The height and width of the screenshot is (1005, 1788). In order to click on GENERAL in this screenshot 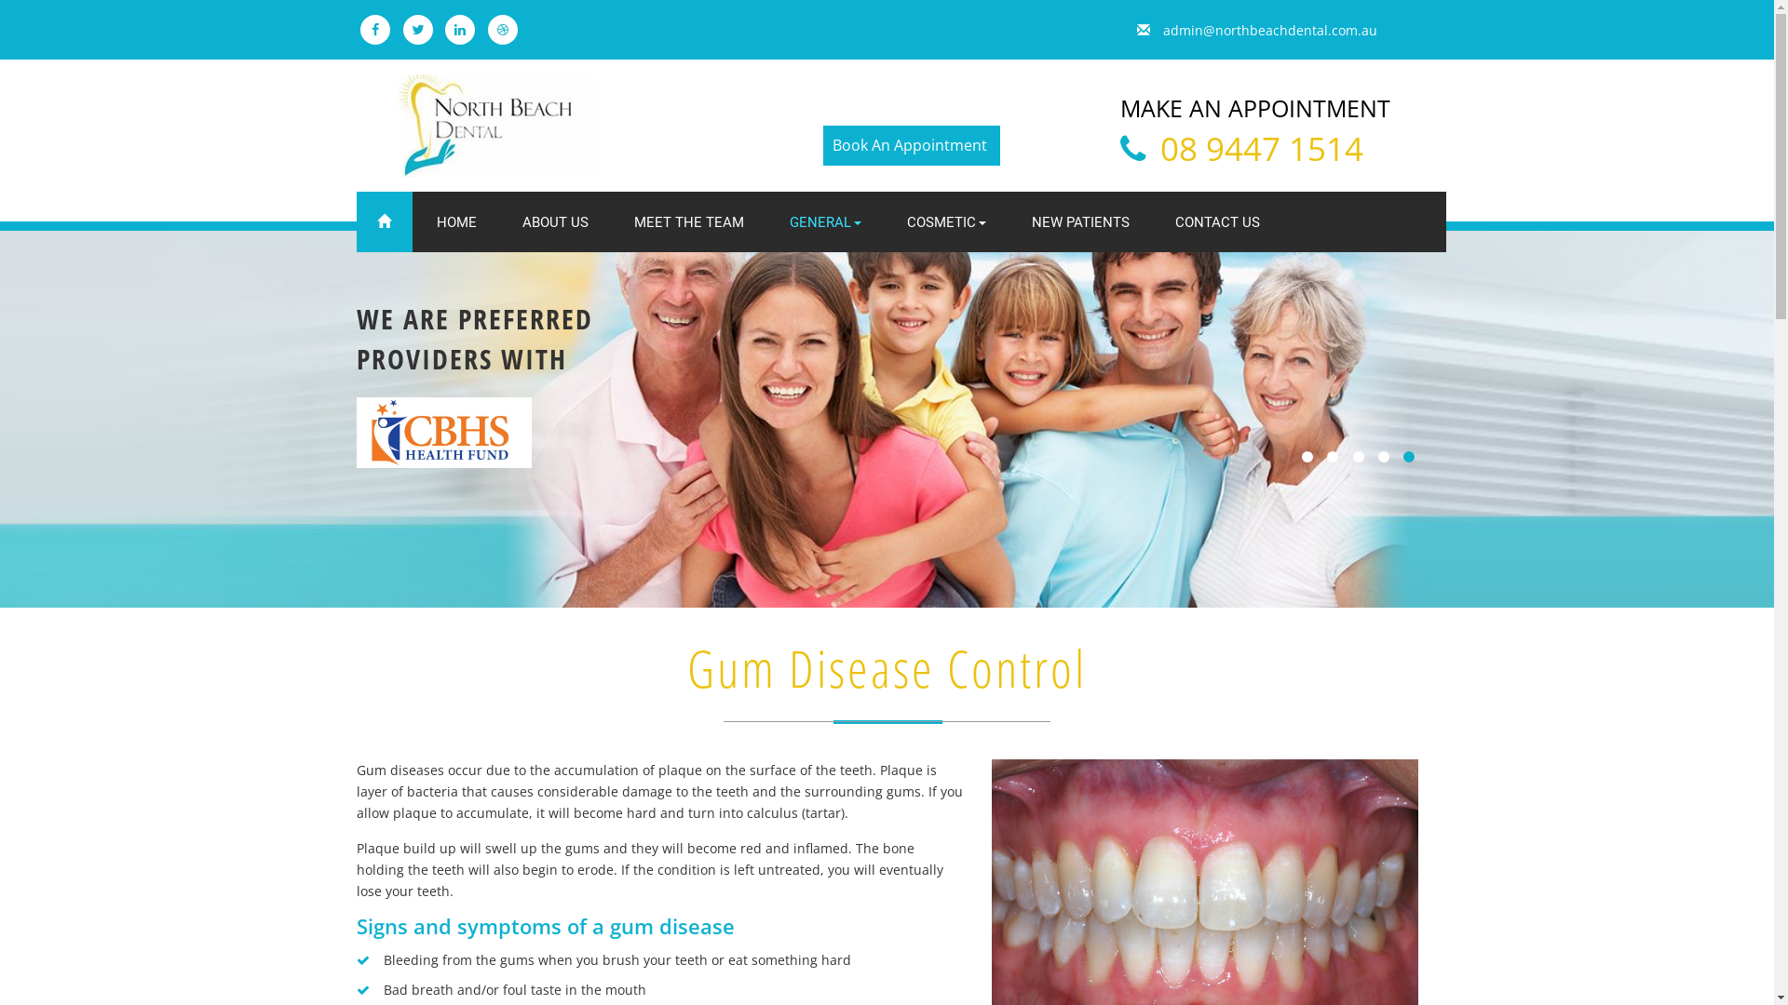, I will do `click(826, 221)`.